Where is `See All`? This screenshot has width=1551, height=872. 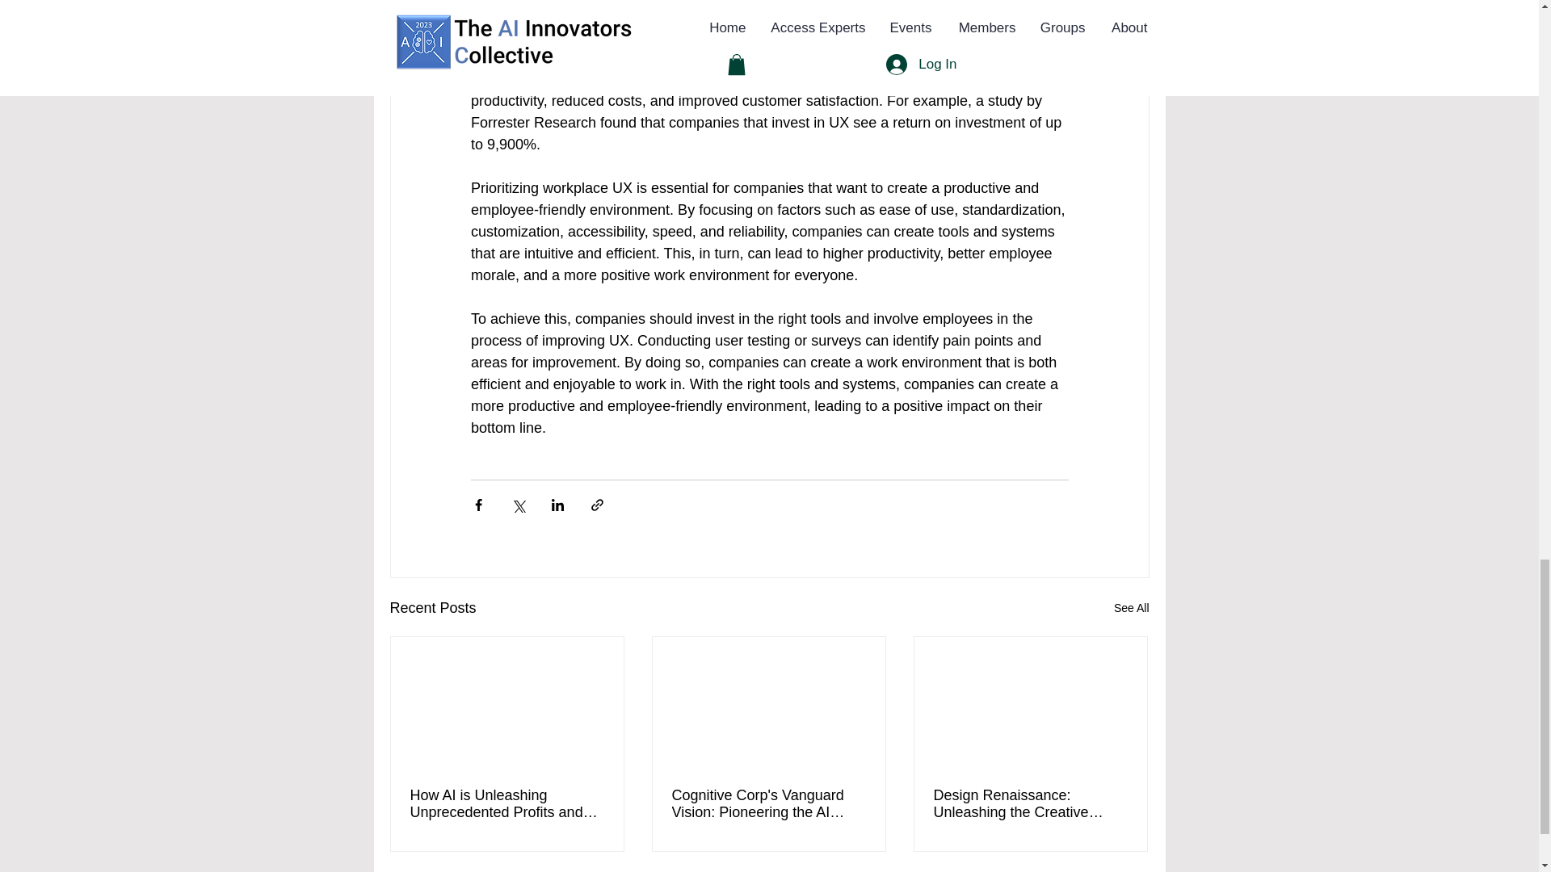
See All is located at coordinates (1131, 607).